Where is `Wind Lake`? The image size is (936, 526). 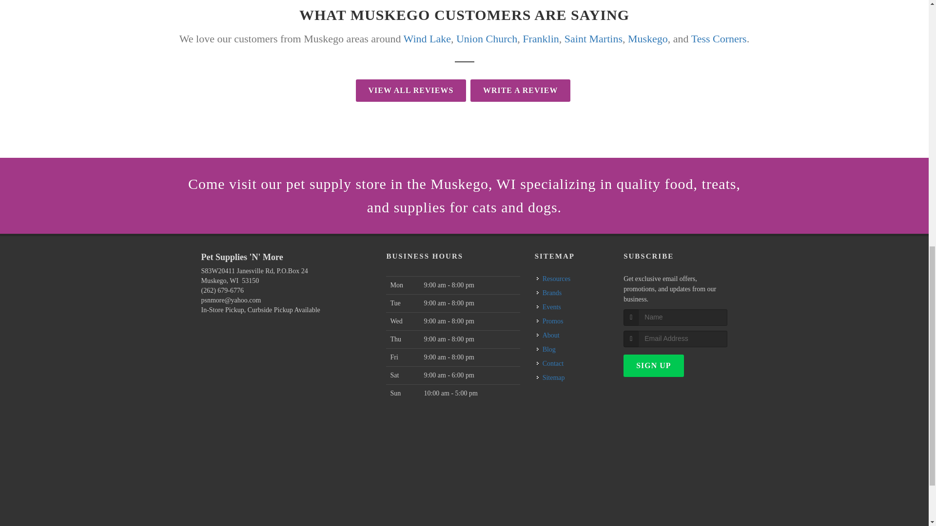 Wind Lake is located at coordinates (427, 38).